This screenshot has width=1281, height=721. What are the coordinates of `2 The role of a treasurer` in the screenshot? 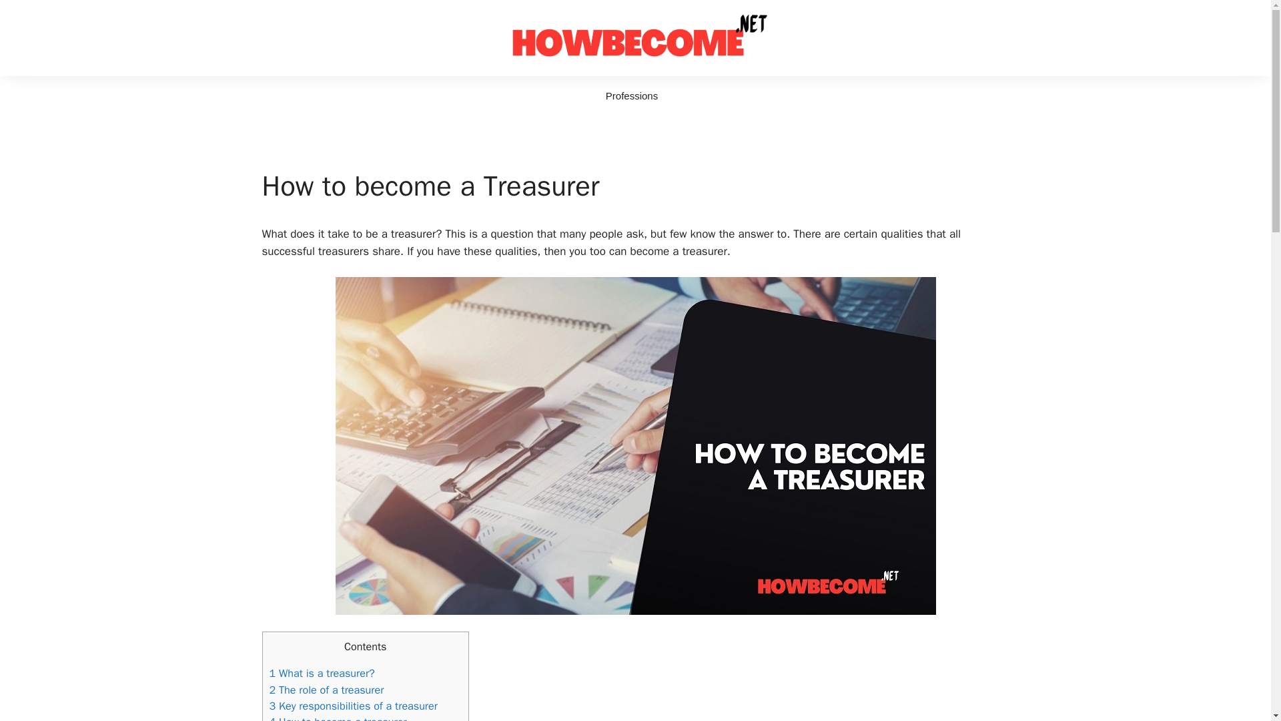 It's located at (327, 690).